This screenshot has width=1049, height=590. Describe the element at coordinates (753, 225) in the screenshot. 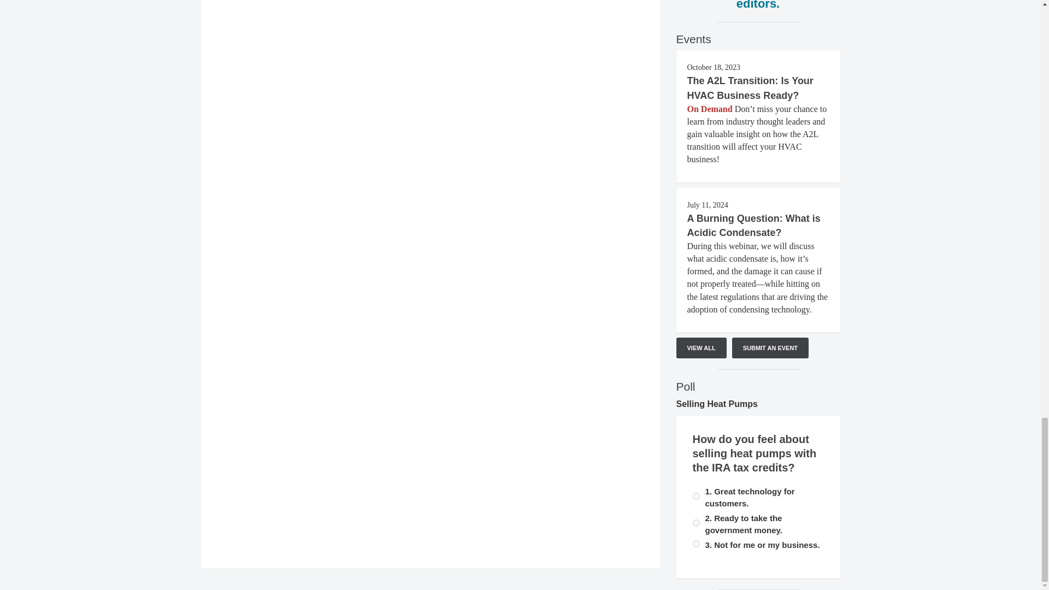

I see `A Burning Question: What is Acidic Condensate?` at that location.